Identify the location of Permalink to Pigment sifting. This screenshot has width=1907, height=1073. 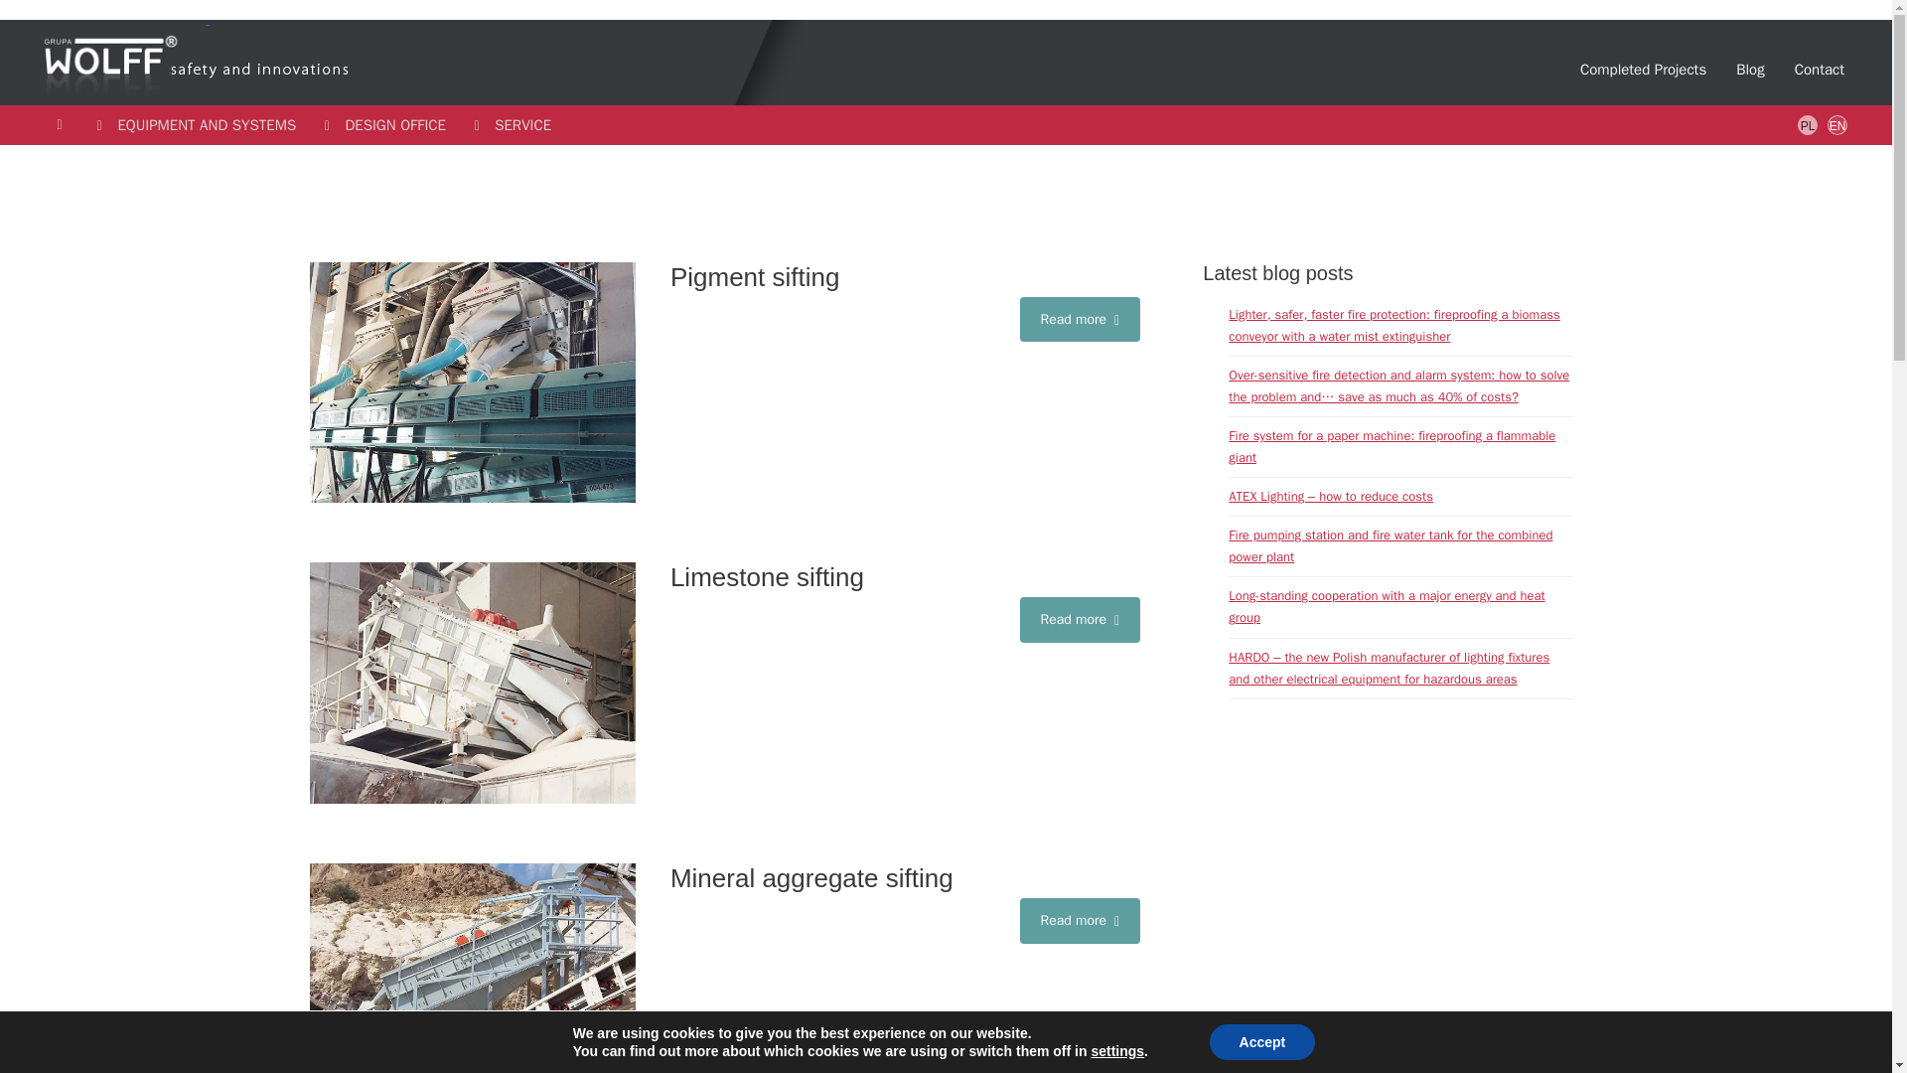
(1750, 70).